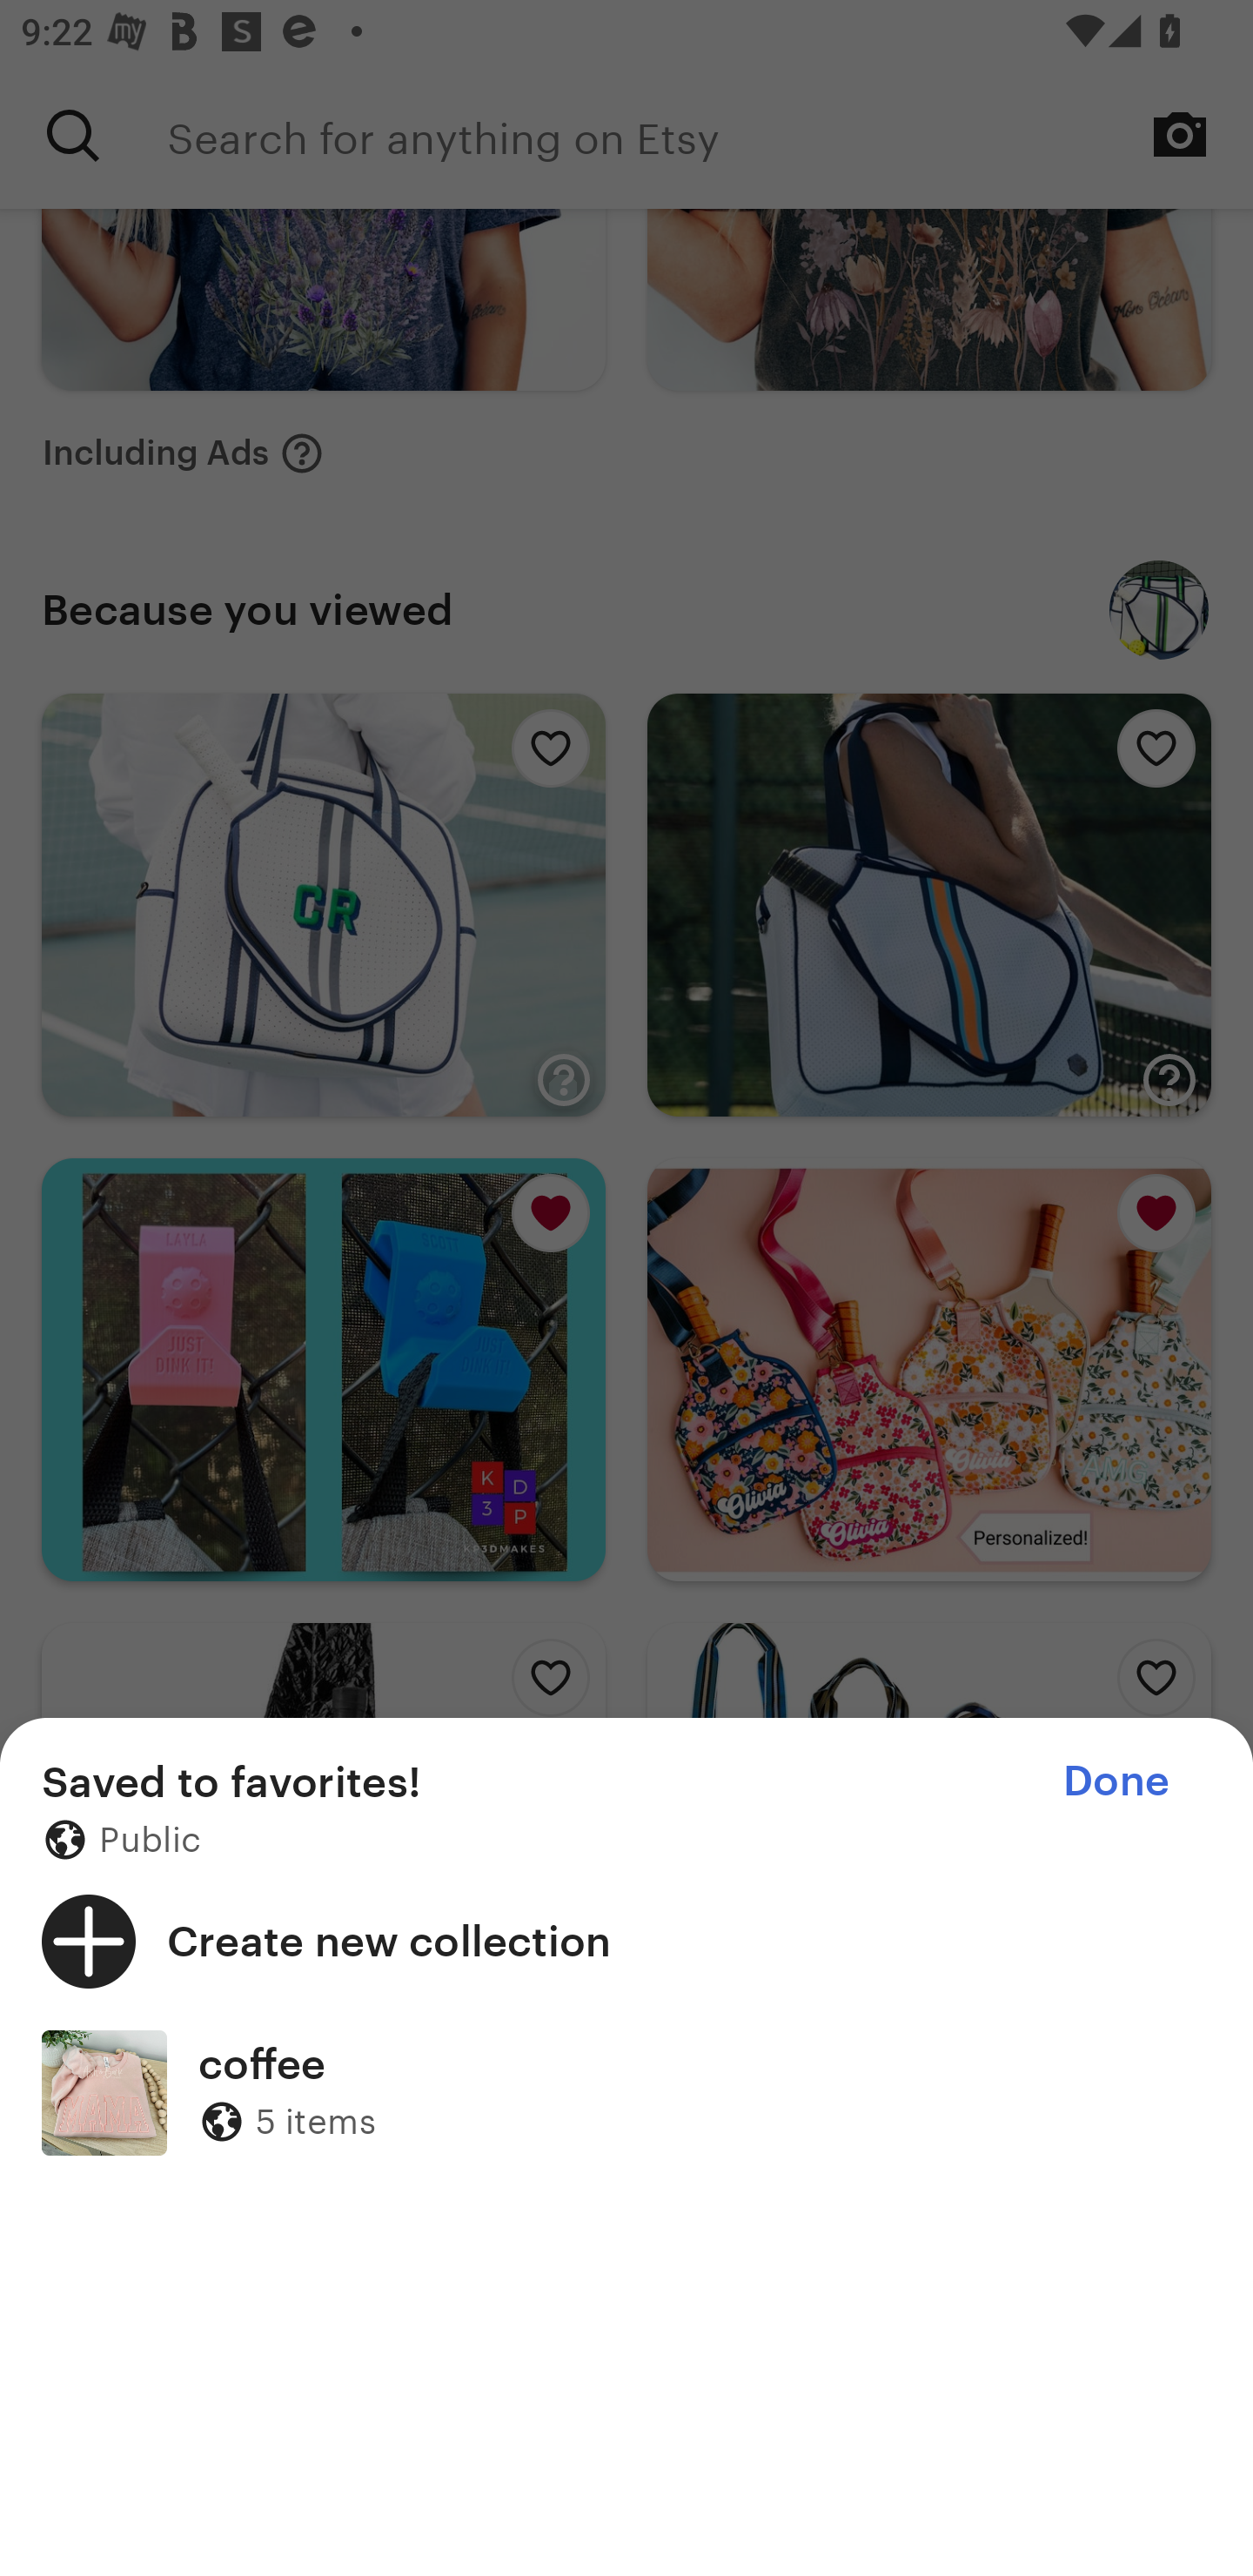  Describe the element at coordinates (1116, 1781) in the screenshot. I see `Done` at that location.